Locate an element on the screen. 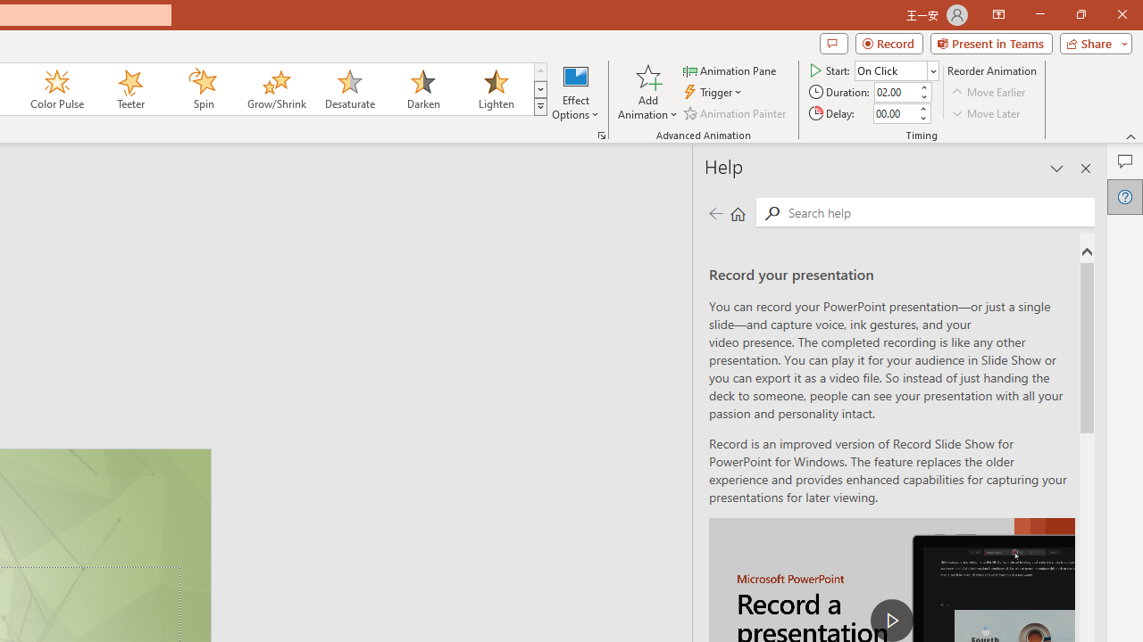 This screenshot has width=1143, height=642. Trigger is located at coordinates (714, 93).